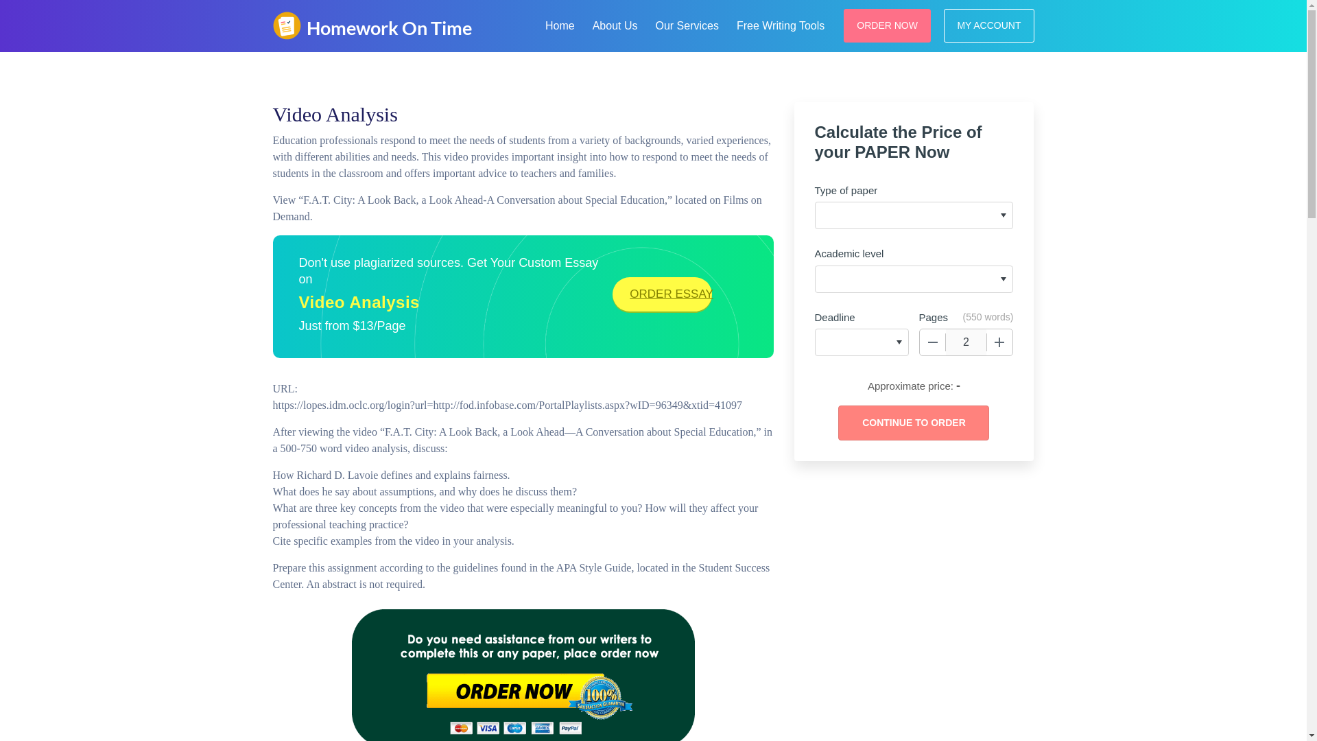 The height and width of the screenshot is (741, 1317). What do you see at coordinates (989, 25) in the screenshot?
I see `MY ACCOUNT` at bounding box center [989, 25].